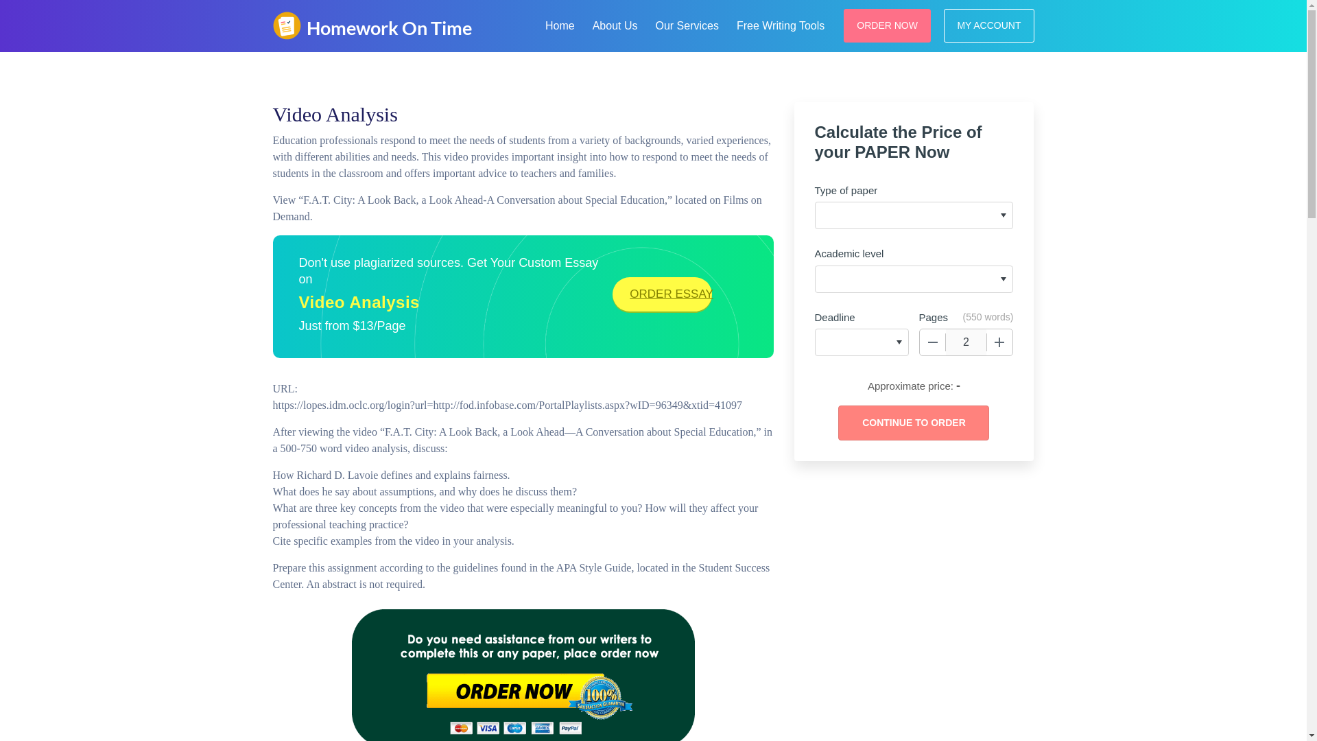 The height and width of the screenshot is (741, 1317). What do you see at coordinates (989, 25) in the screenshot?
I see `MY ACCOUNT` at bounding box center [989, 25].